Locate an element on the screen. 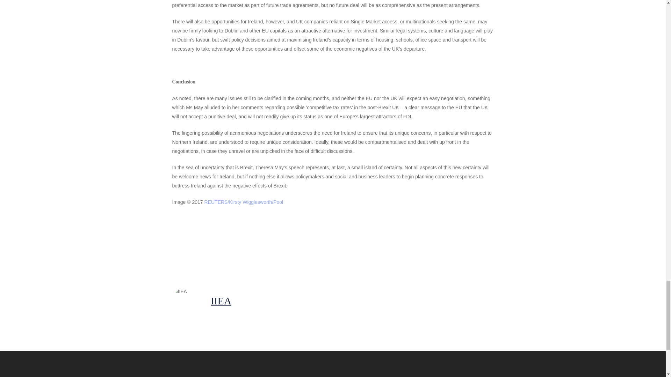  Share is located at coordinates (278, 245).